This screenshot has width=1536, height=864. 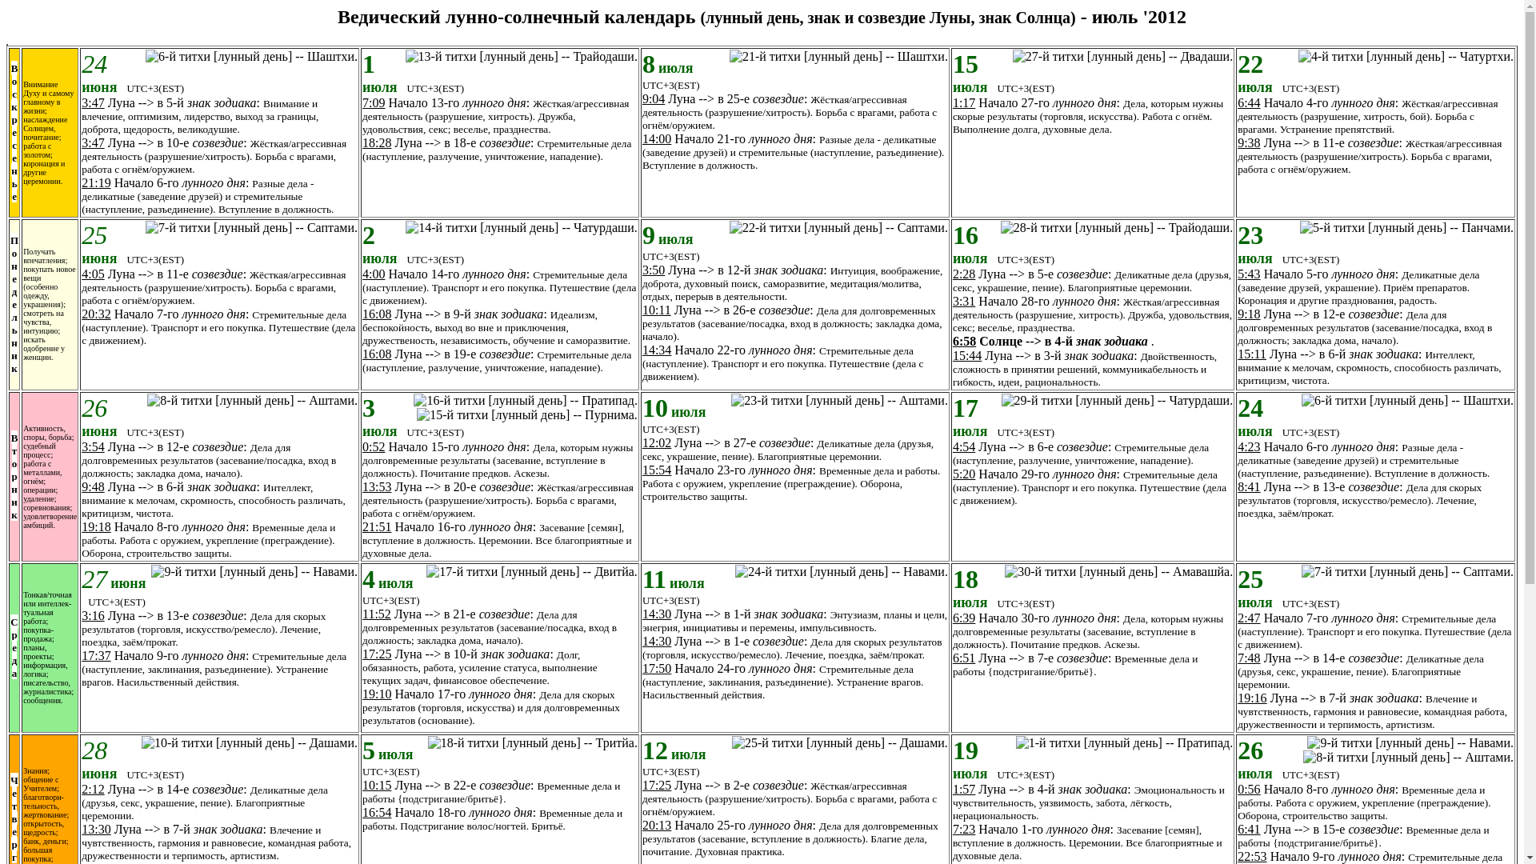 What do you see at coordinates (374, 274) in the screenshot?
I see `4:00` at bounding box center [374, 274].